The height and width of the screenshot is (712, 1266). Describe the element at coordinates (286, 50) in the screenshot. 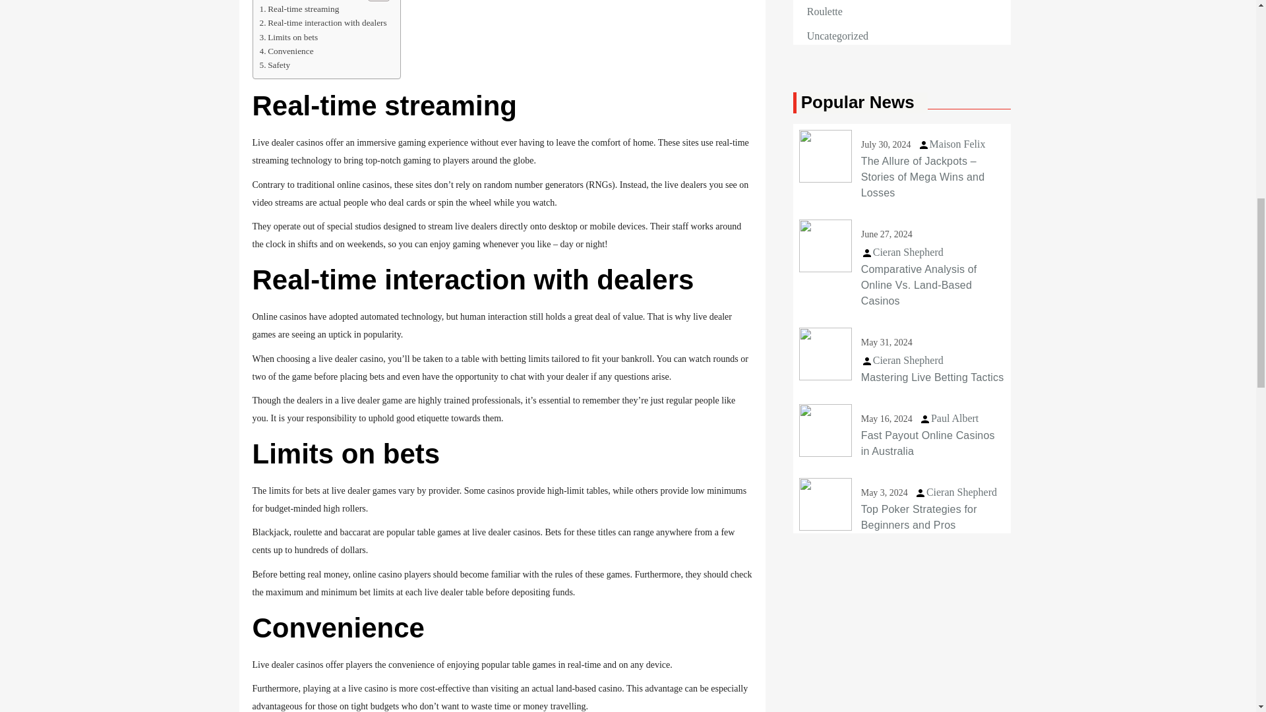

I see `Convenience` at that location.